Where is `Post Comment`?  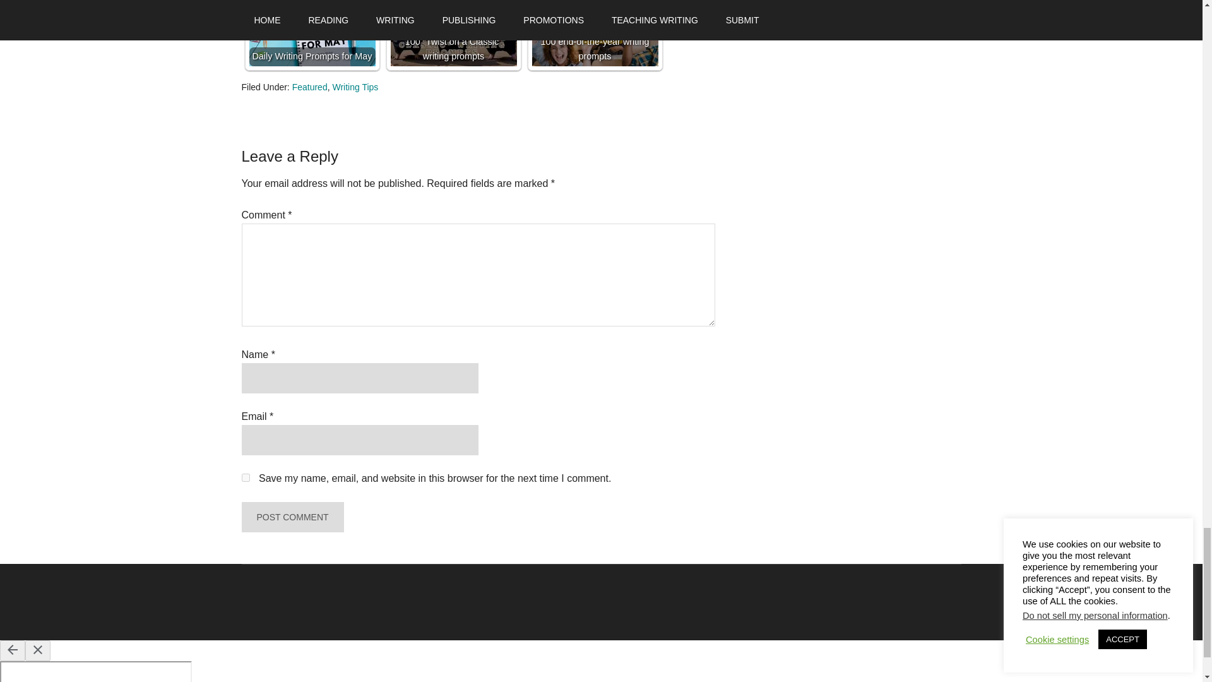 Post Comment is located at coordinates (292, 517).